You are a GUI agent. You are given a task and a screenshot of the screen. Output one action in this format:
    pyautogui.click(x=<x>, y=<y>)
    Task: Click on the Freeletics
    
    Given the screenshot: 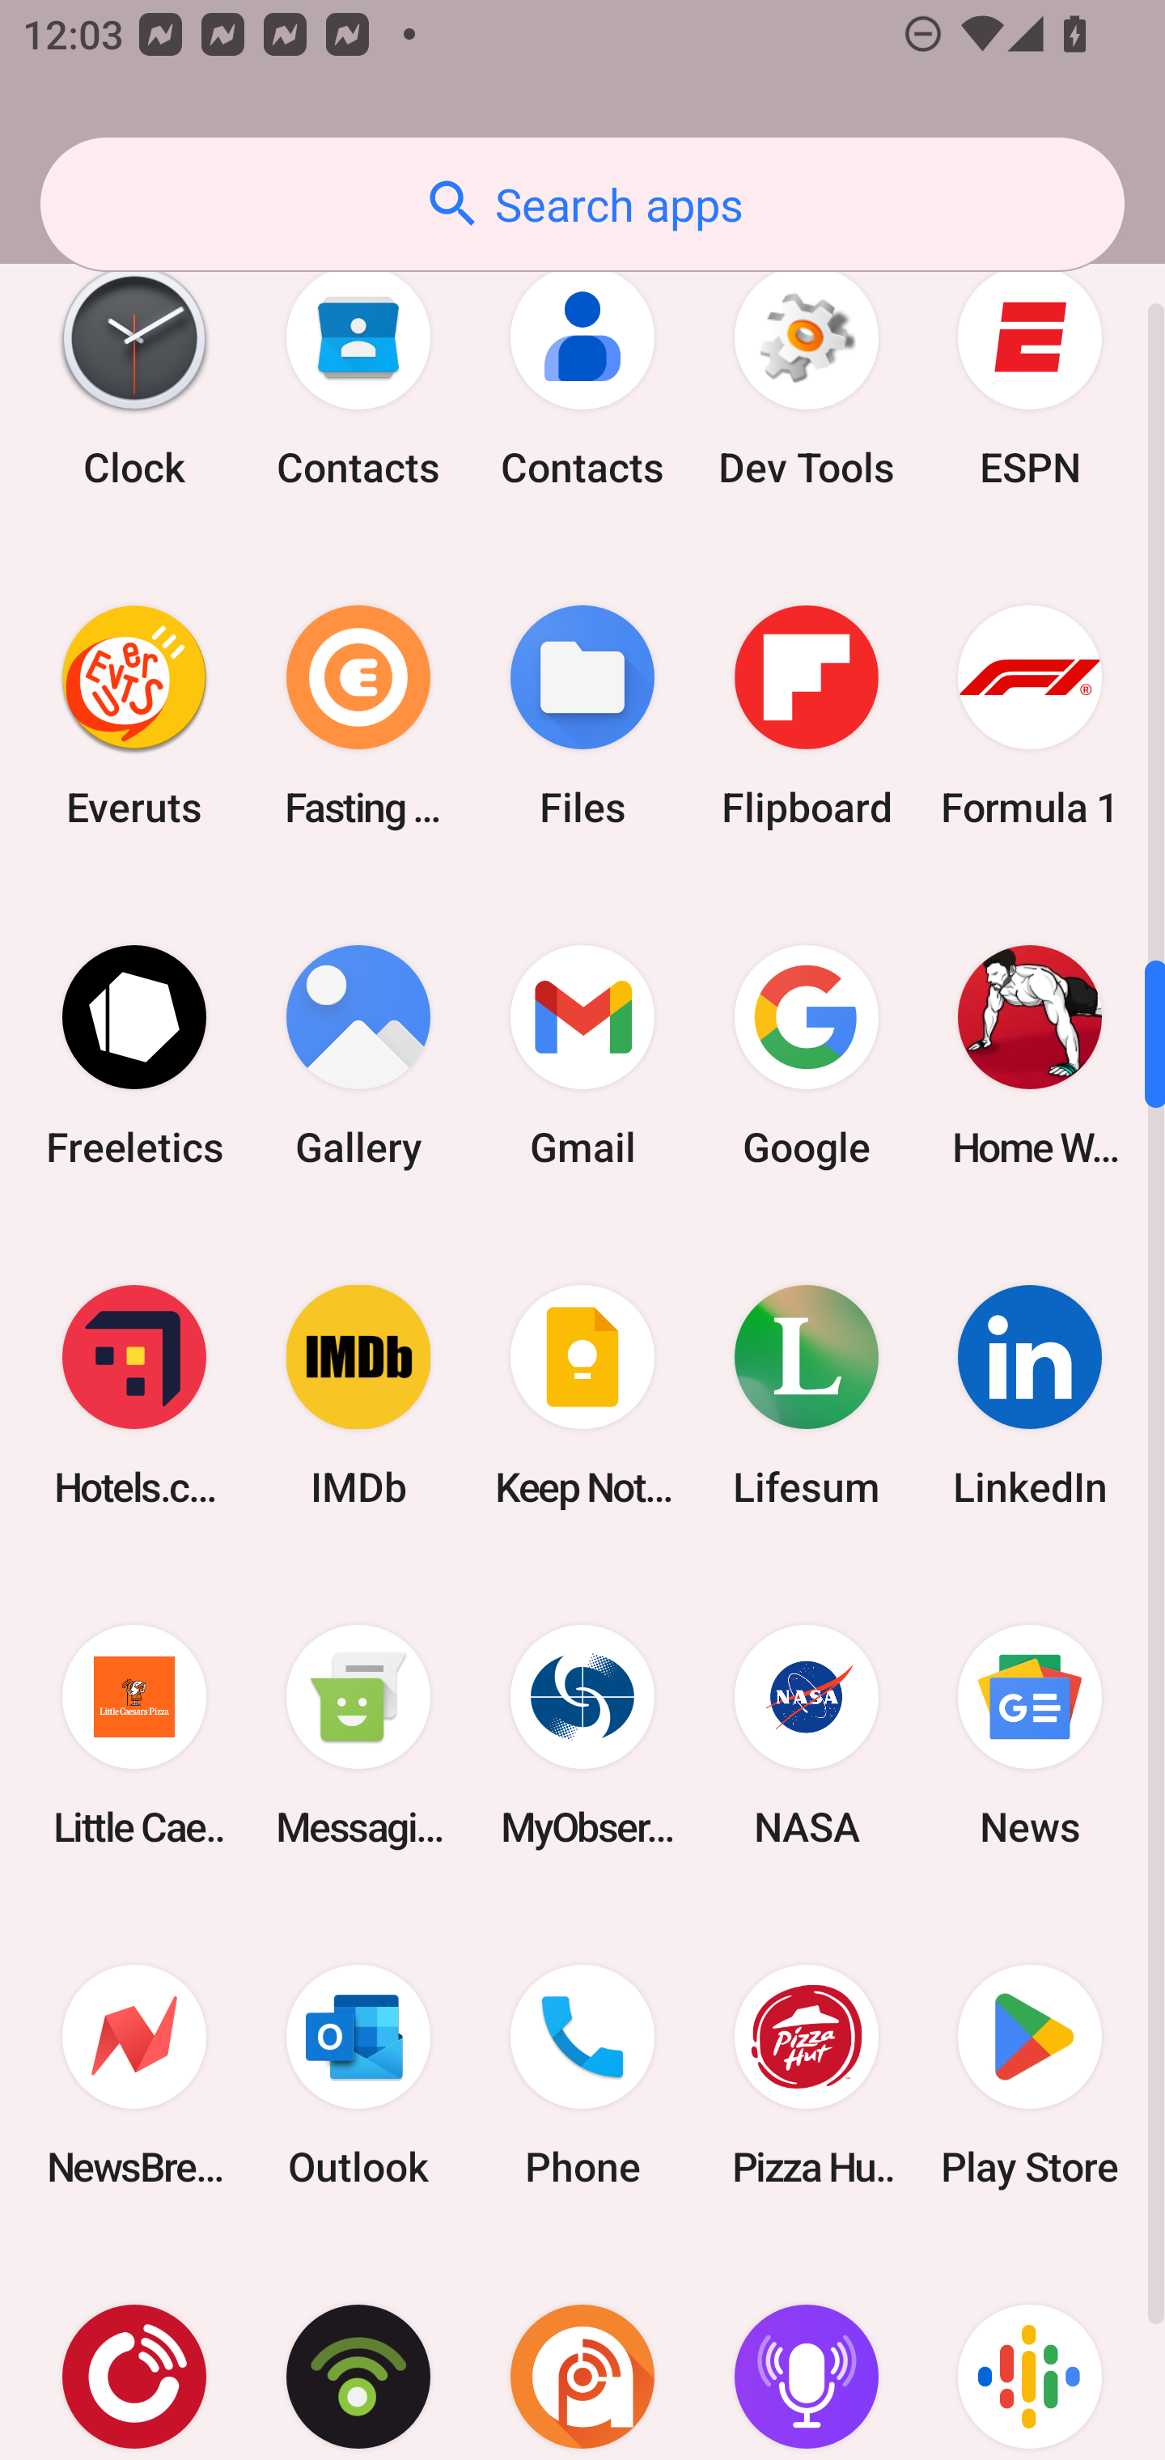 What is the action you would take?
    pyautogui.click(x=134, y=1055)
    